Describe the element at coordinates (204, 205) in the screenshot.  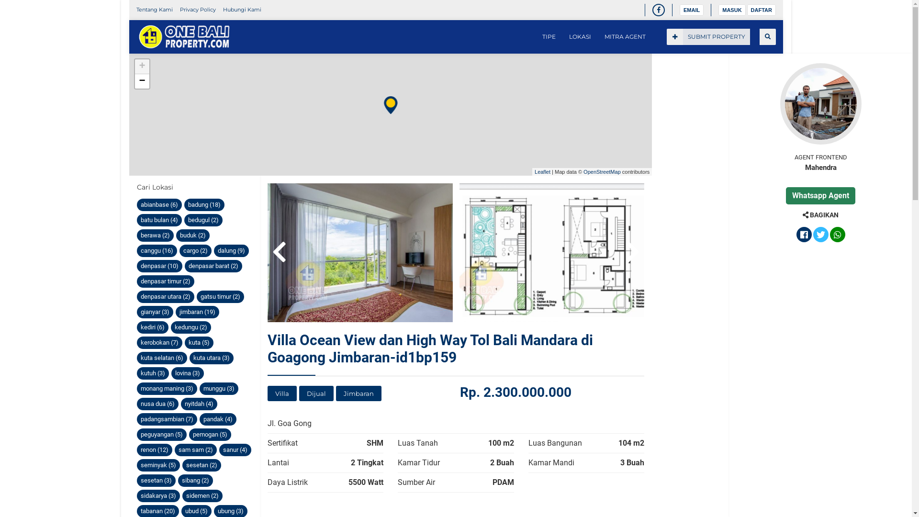
I see `badung (18)` at that location.